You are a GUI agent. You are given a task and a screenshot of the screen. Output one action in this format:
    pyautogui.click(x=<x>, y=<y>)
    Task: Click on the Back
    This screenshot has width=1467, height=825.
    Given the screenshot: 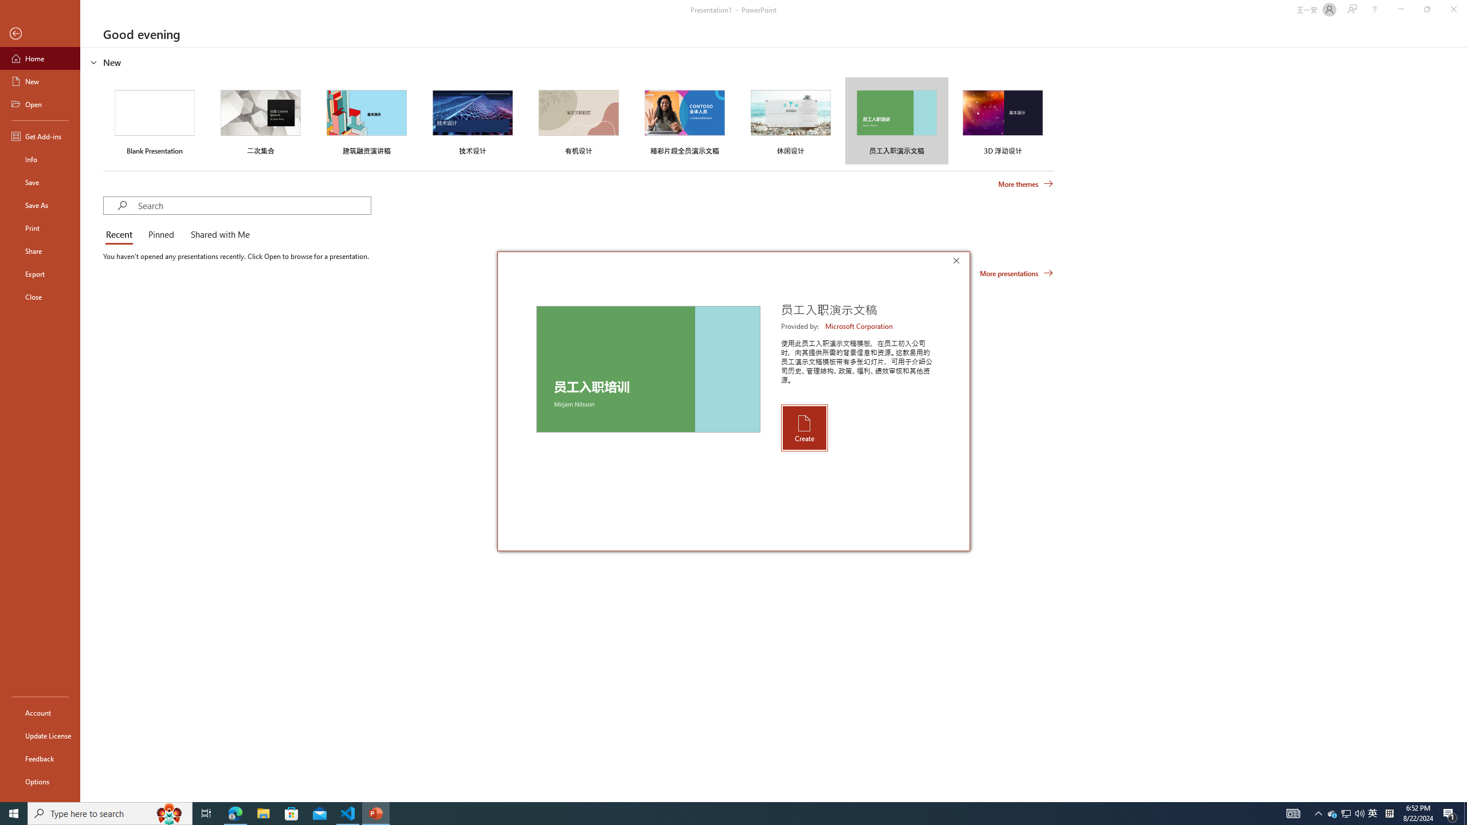 What is the action you would take?
    pyautogui.click(x=40, y=34)
    